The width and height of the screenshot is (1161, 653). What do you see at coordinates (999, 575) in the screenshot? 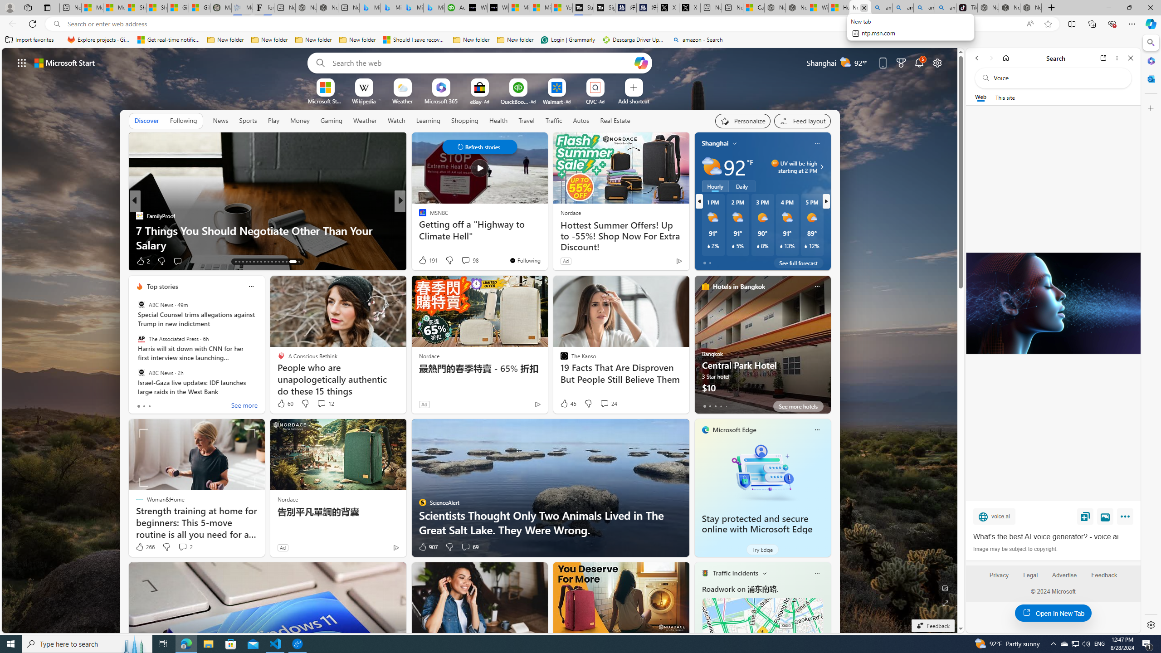
I see `Privacy` at bounding box center [999, 575].